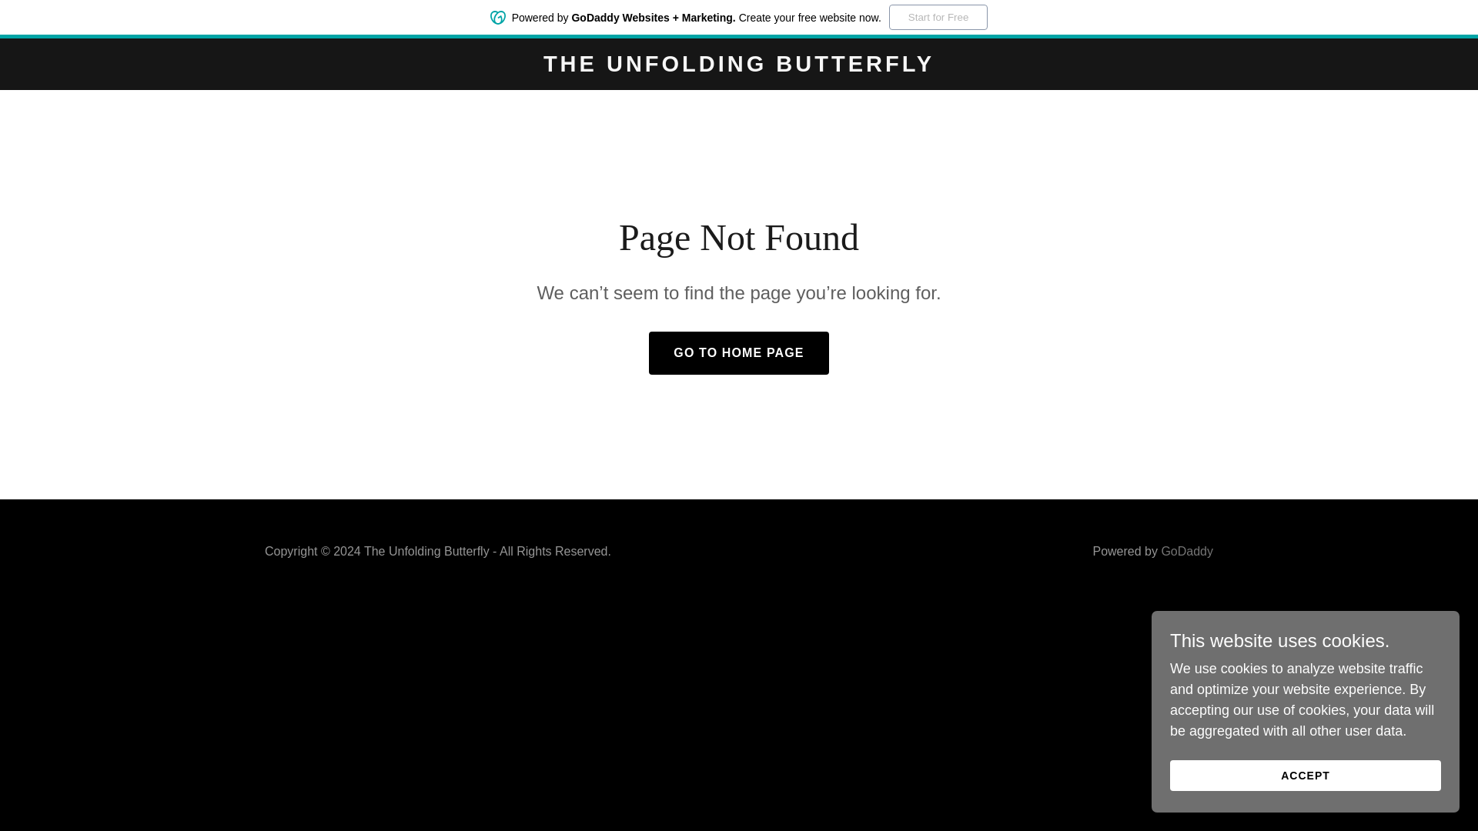  Describe the element at coordinates (737, 352) in the screenshot. I see `GO TO HOME PAGE` at that location.